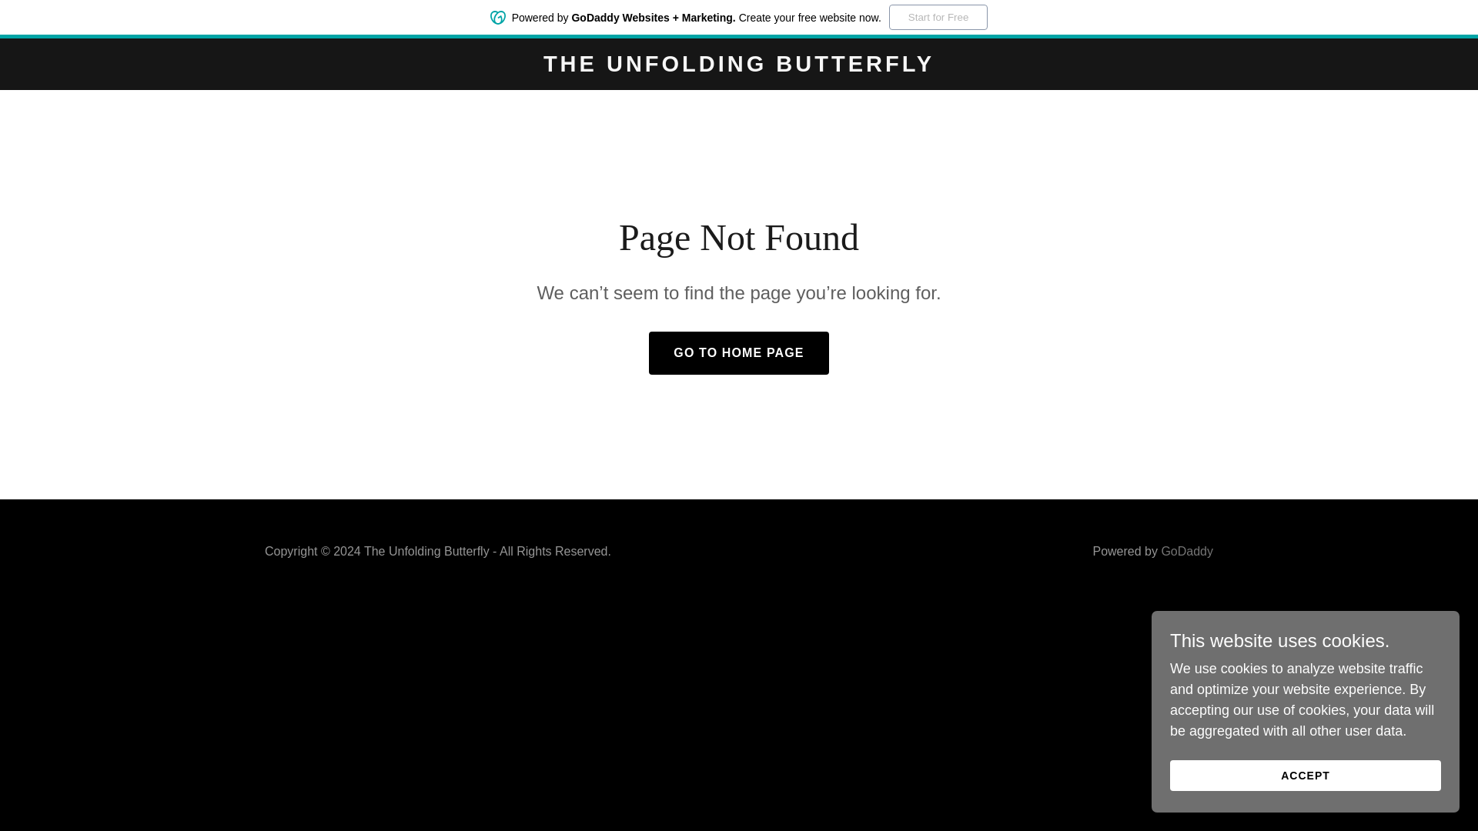  Describe the element at coordinates (737, 352) in the screenshot. I see `GO TO HOME PAGE` at that location.